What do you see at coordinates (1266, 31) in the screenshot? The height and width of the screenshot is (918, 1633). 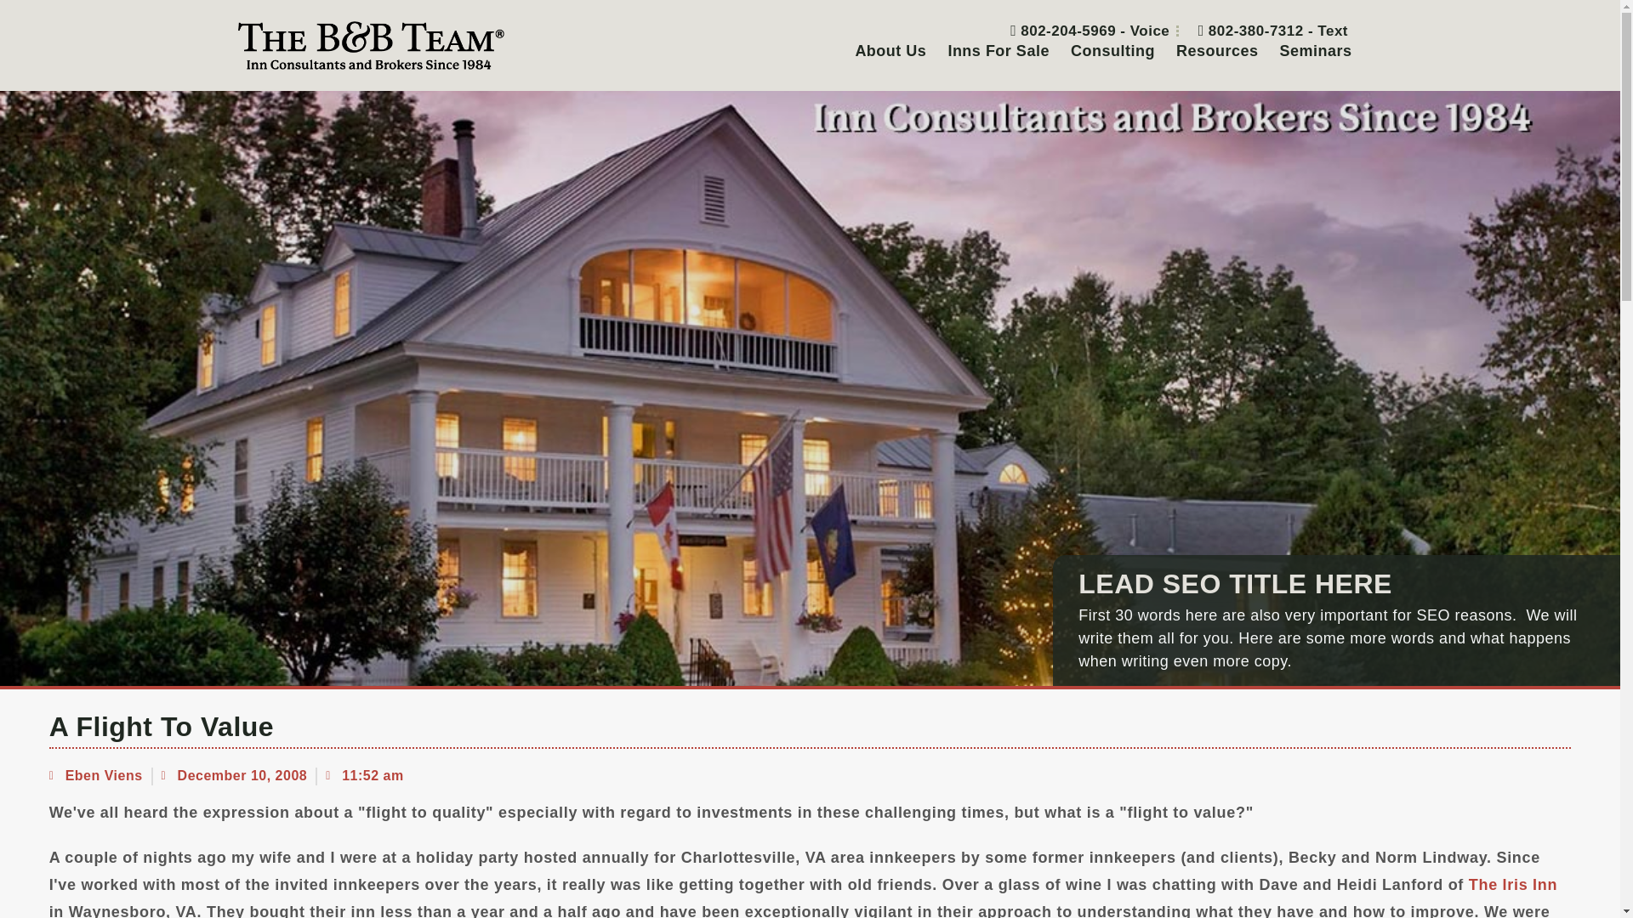 I see `802-380-7312 - Text` at bounding box center [1266, 31].